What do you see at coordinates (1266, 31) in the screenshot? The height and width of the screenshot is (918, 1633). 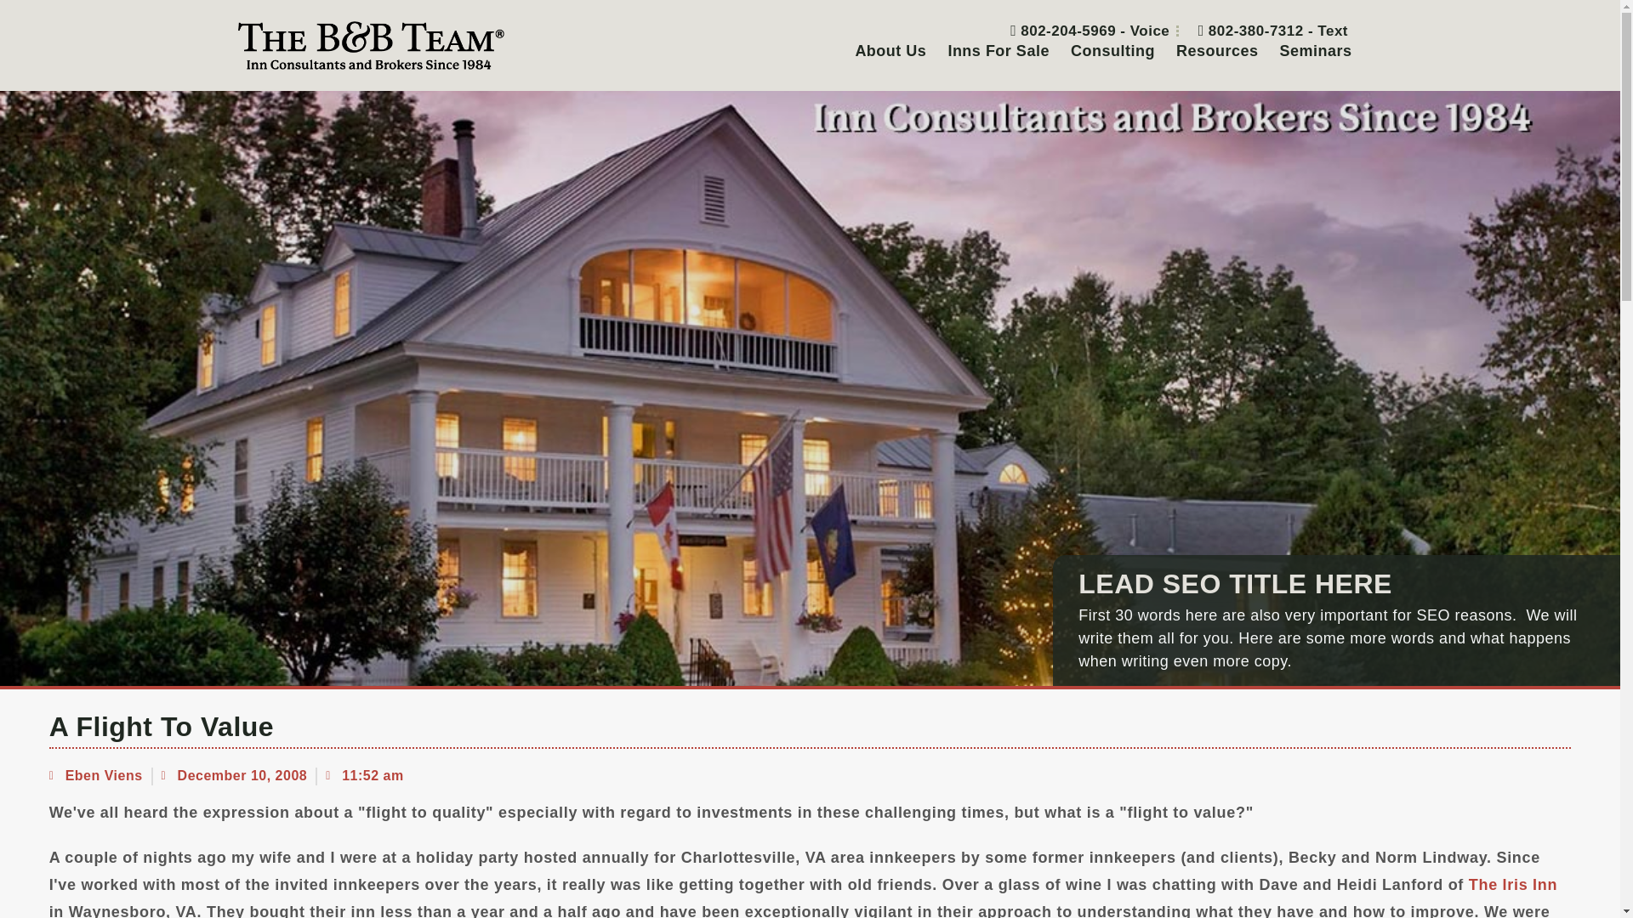 I see `802-380-7312 - Text` at bounding box center [1266, 31].